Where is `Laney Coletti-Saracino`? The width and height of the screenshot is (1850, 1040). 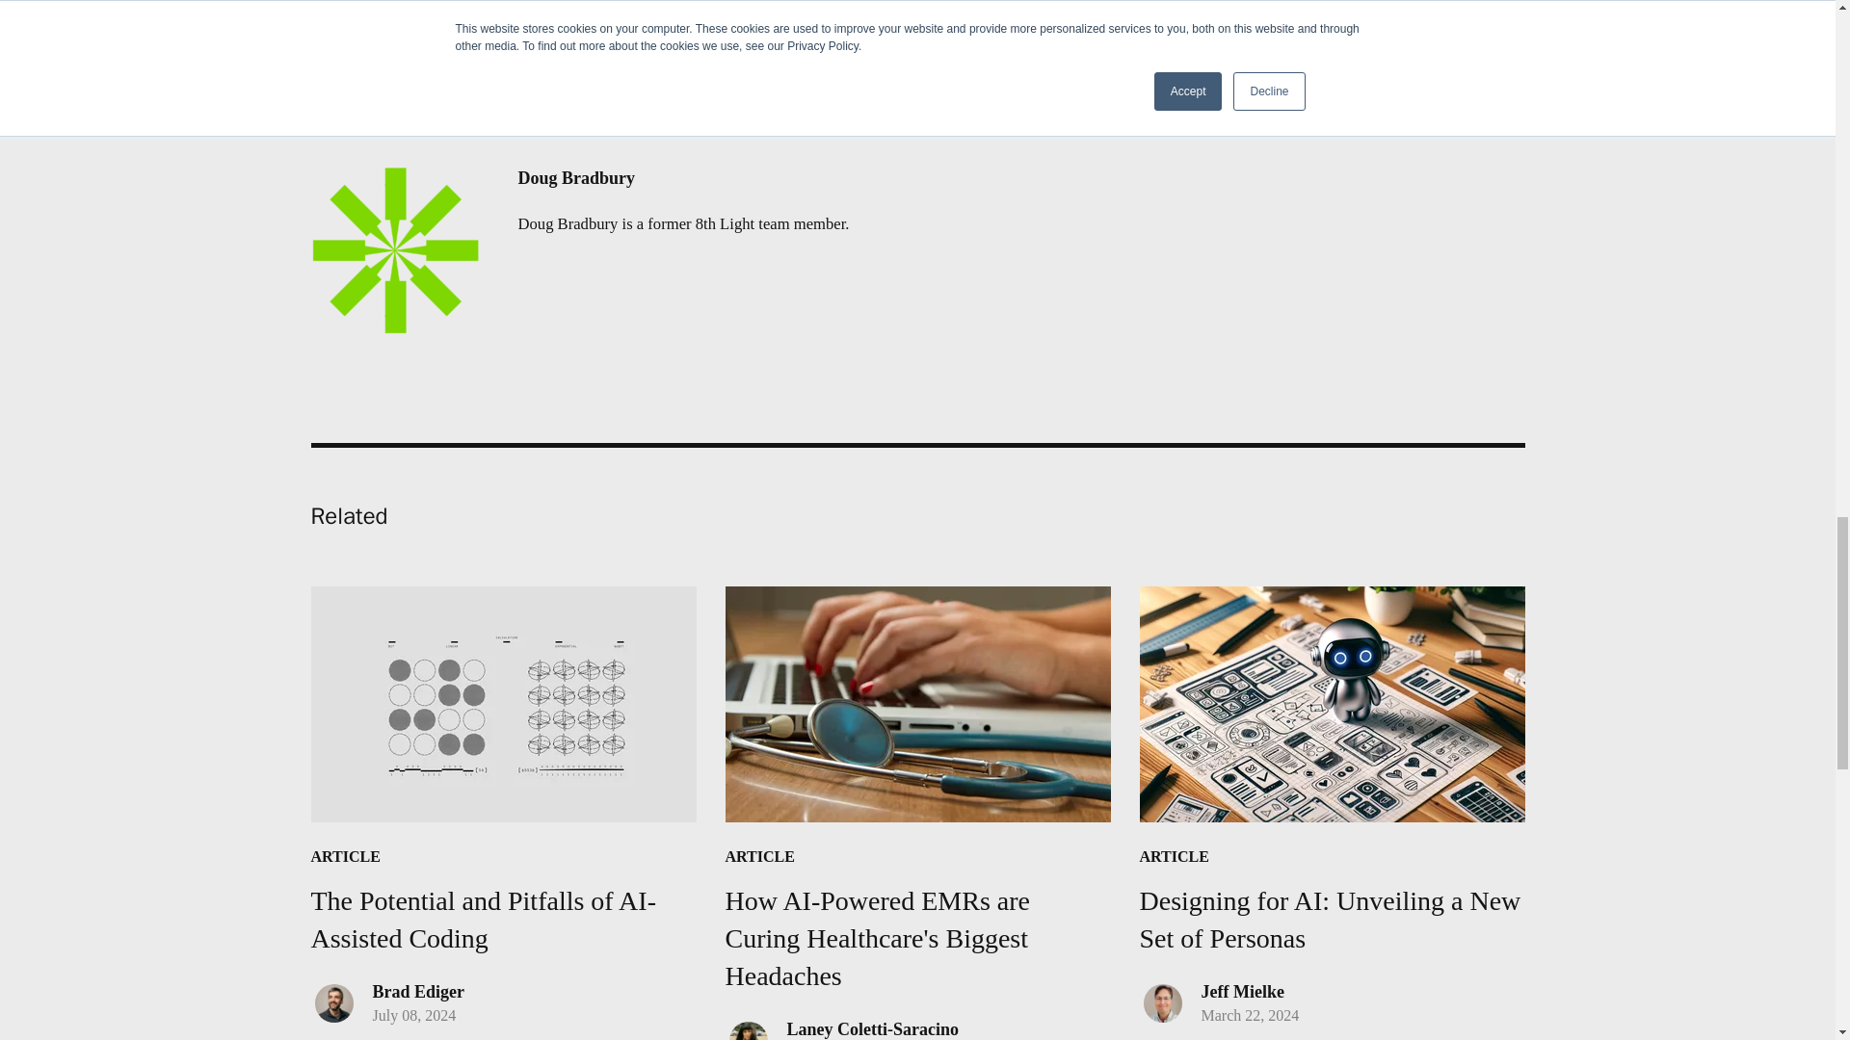 Laney Coletti-Saracino is located at coordinates (683, 177).